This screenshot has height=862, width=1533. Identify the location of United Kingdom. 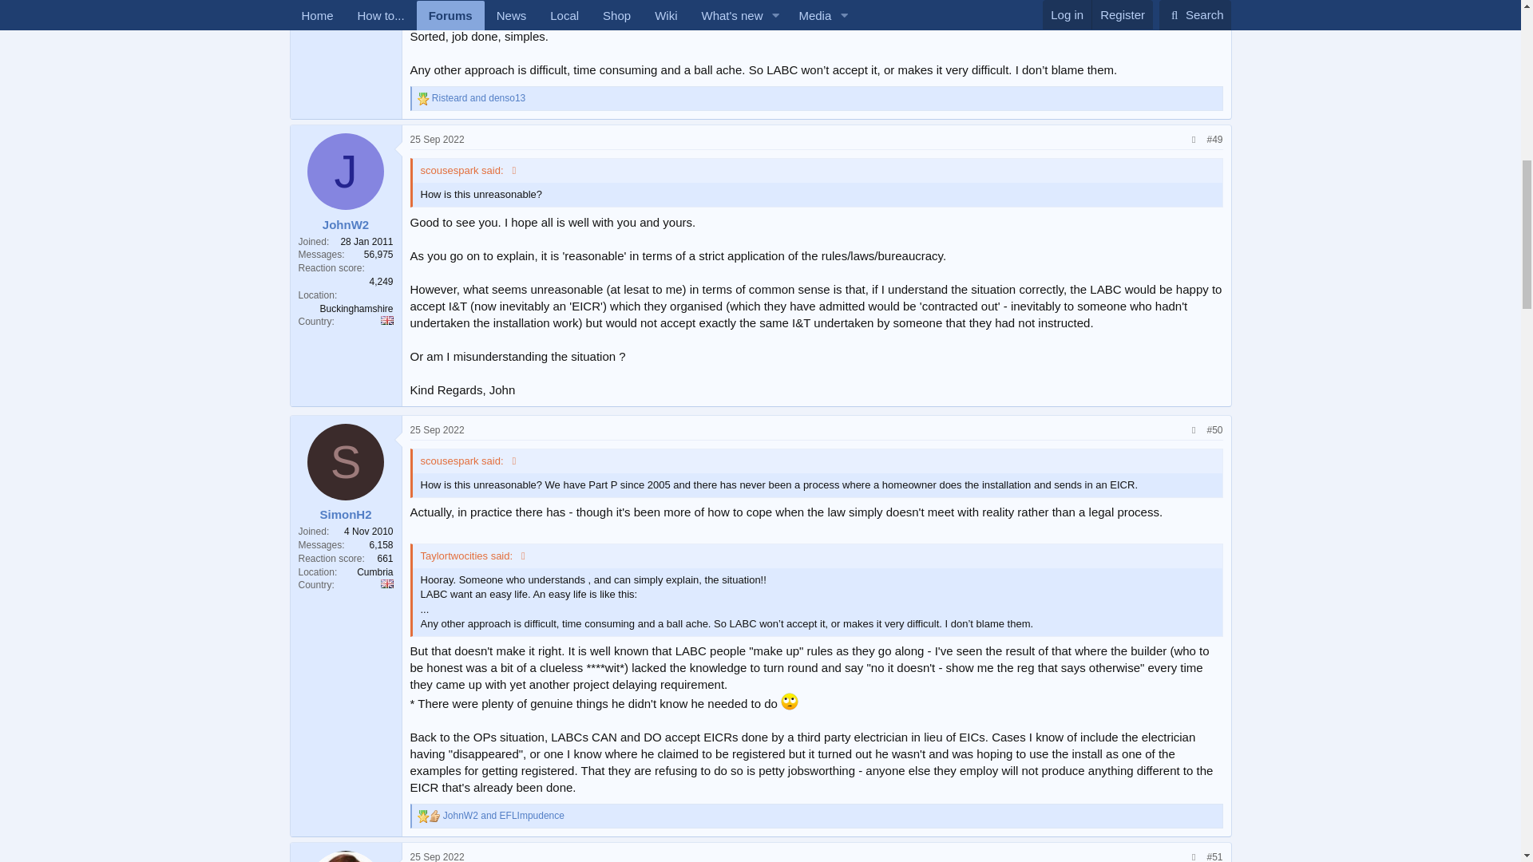
(386, 583).